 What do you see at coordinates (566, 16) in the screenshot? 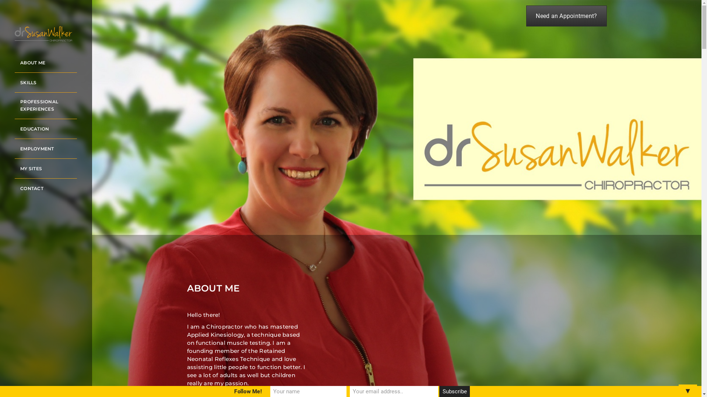
I see `Need an Appointment?` at bounding box center [566, 16].